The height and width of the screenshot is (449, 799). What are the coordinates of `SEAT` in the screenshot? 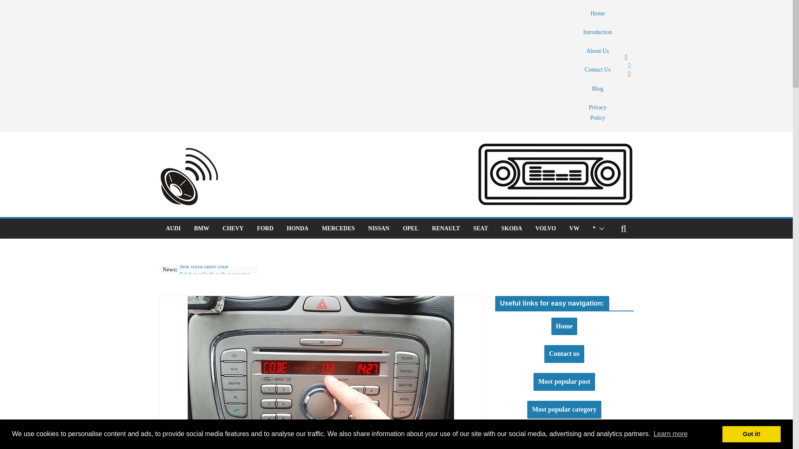 It's located at (480, 228).